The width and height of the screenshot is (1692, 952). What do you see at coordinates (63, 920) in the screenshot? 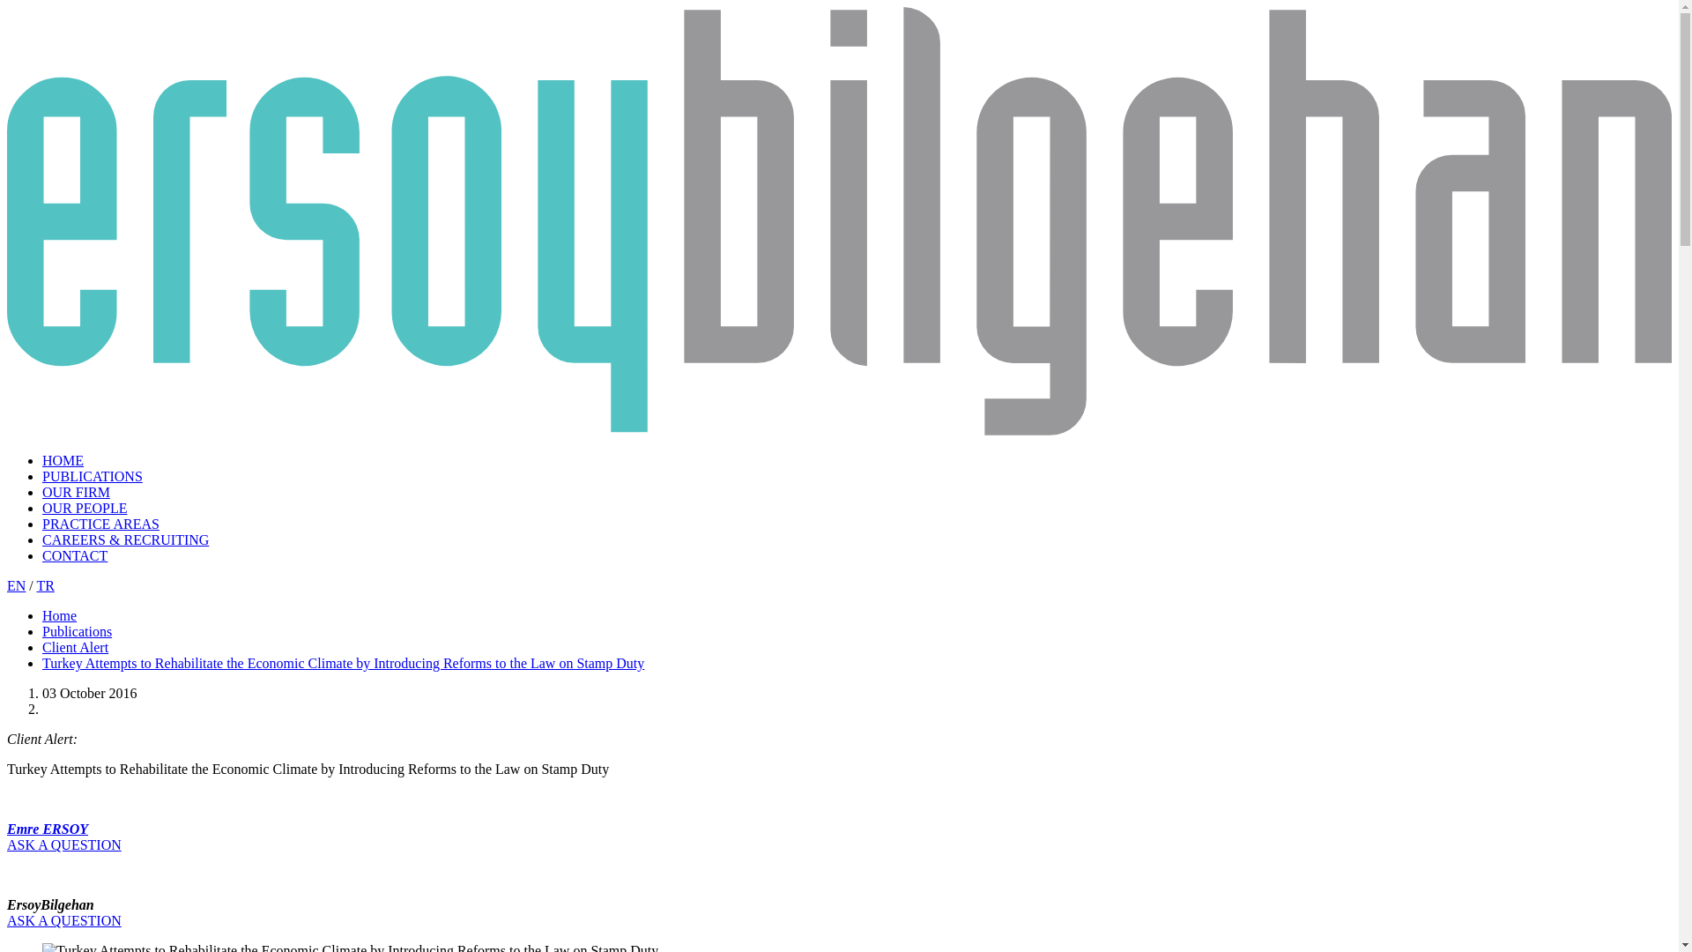
I see `ASK A QUESTION` at bounding box center [63, 920].